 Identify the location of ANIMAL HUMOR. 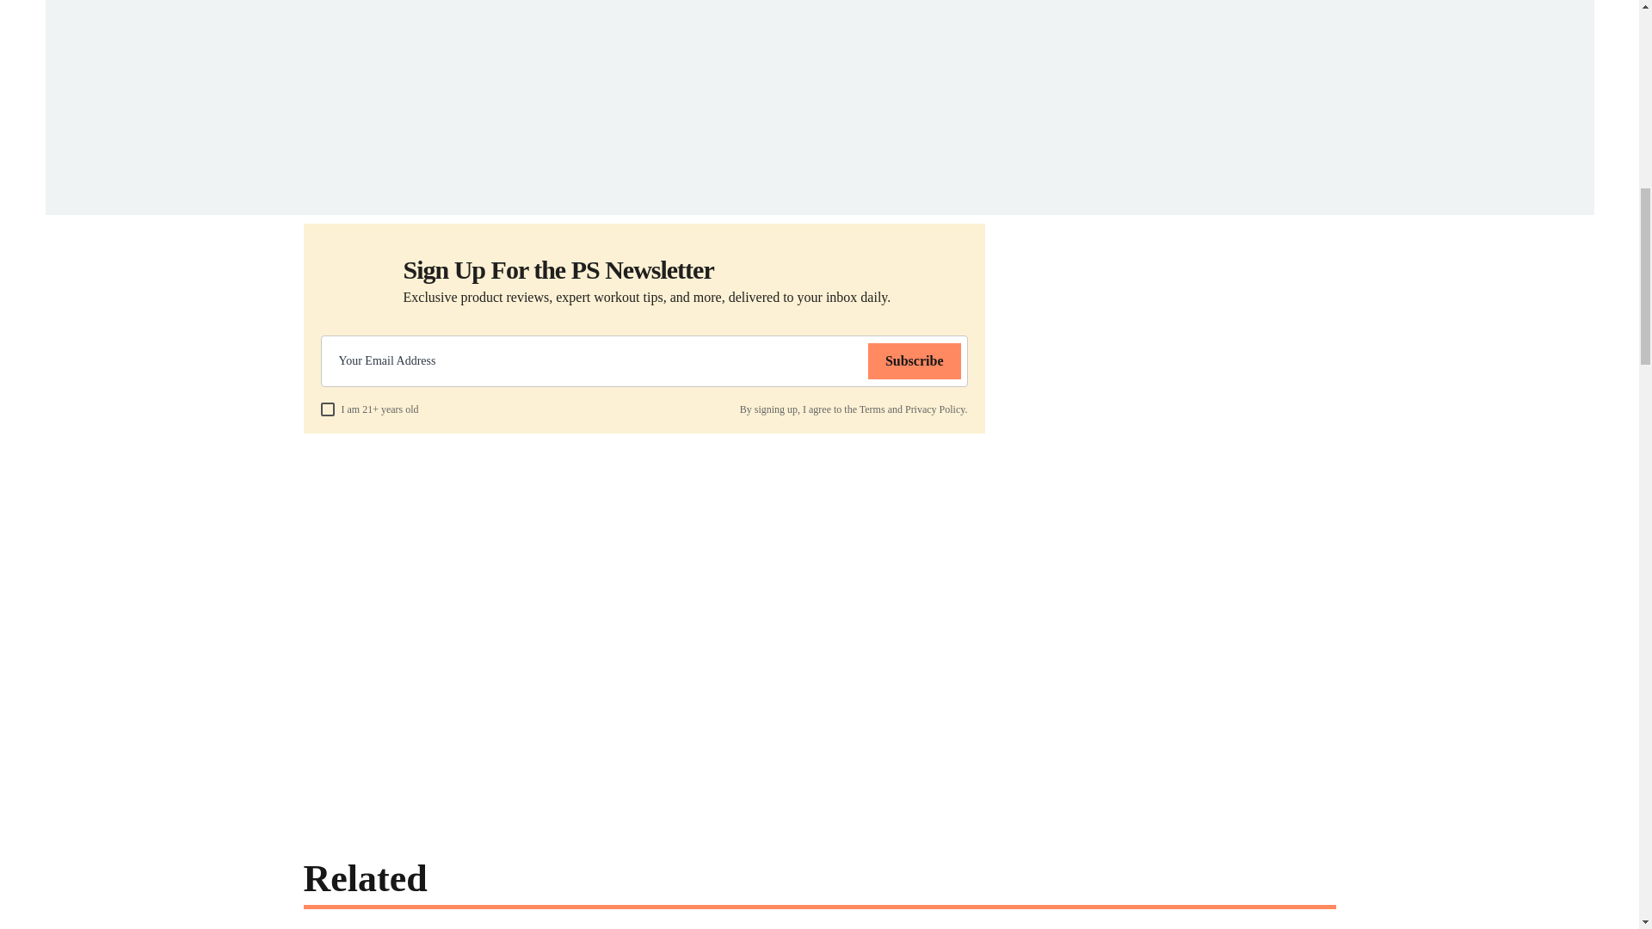
(424, 182).